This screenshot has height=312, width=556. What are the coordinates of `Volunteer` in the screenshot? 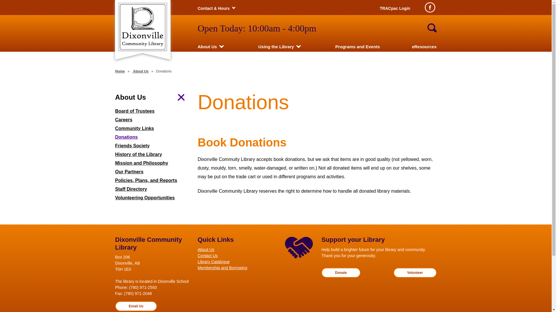 It's located at (415, 273).